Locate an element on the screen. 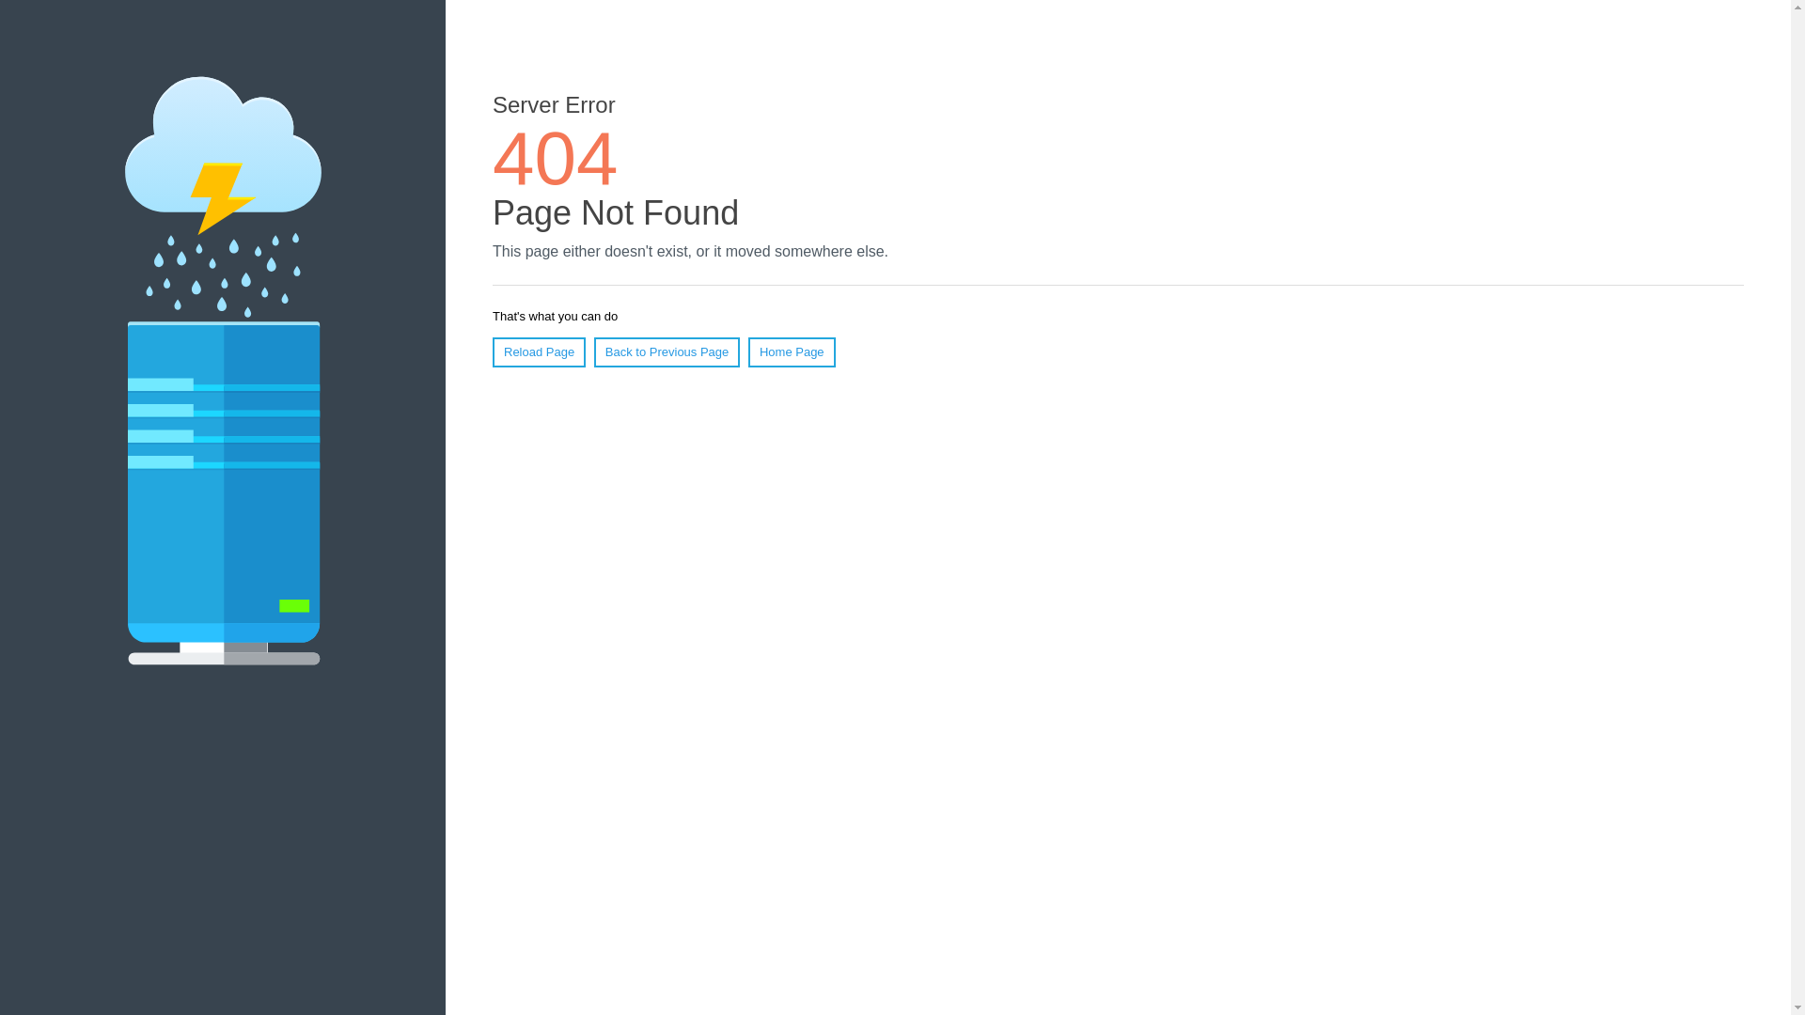 Image resolution: width=1805 pixels, height=1015 pixels. Back to Previous Page is located at coordinates (667, 352).